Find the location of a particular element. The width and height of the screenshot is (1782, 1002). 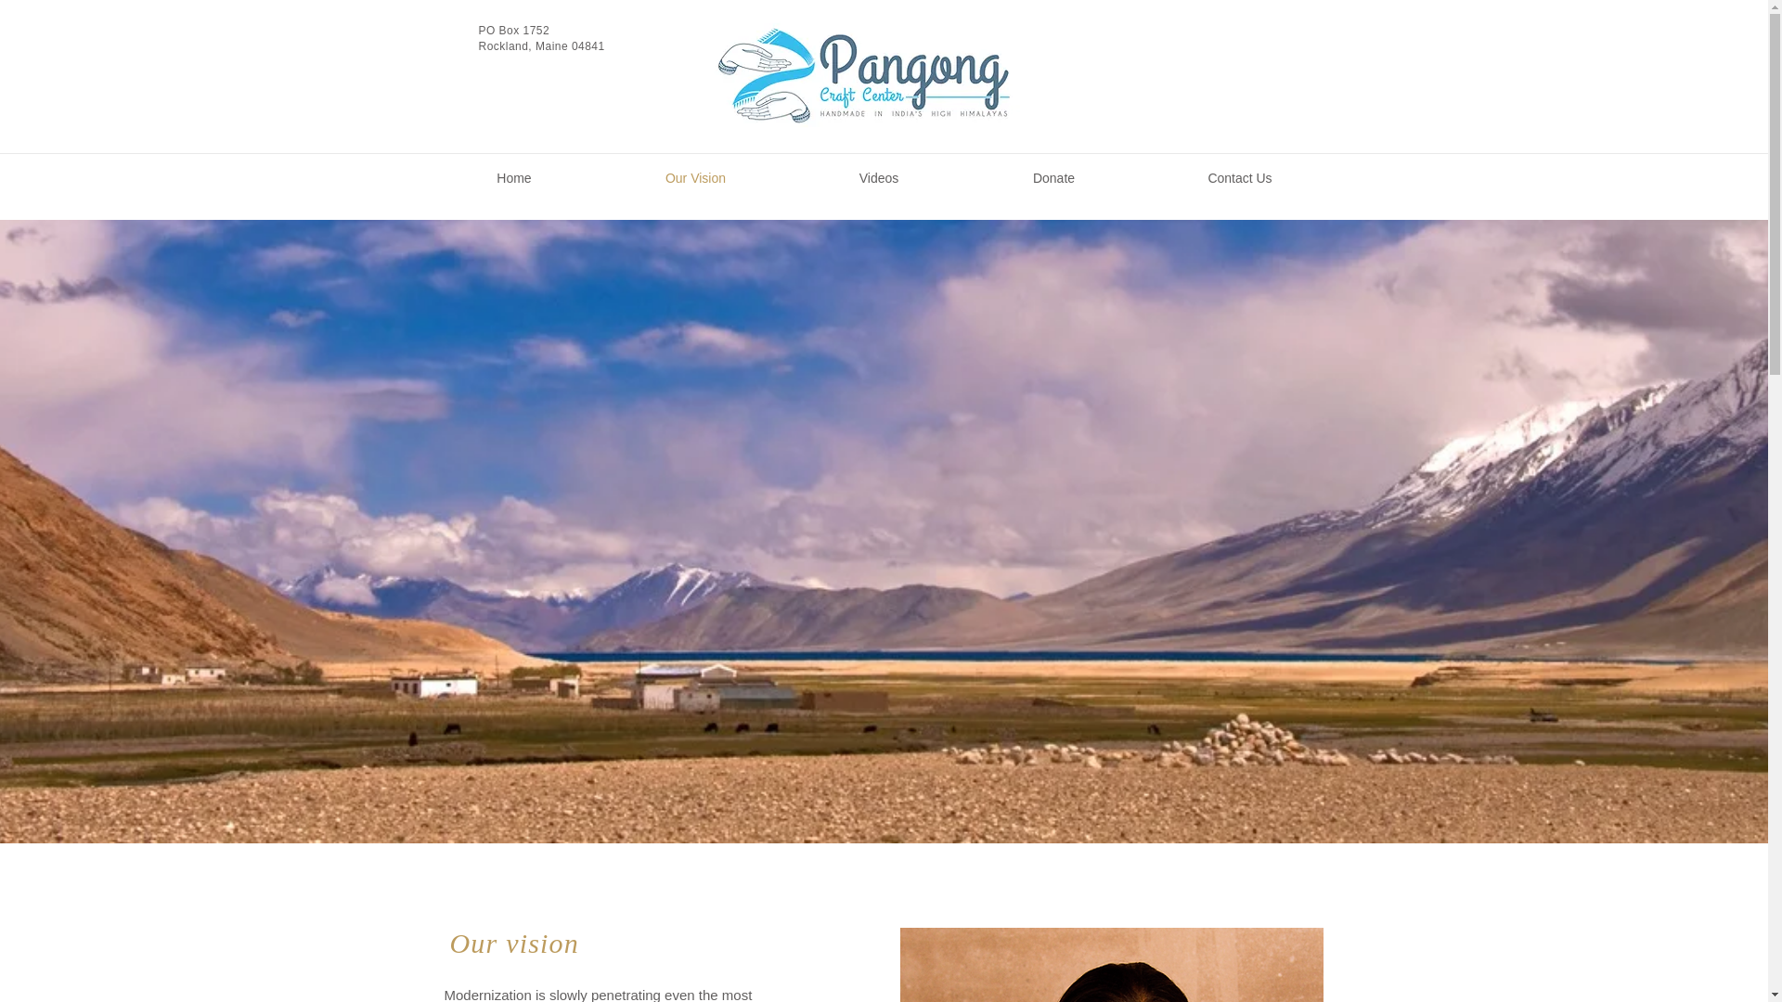

Videos is located at coordinates (879, 177).